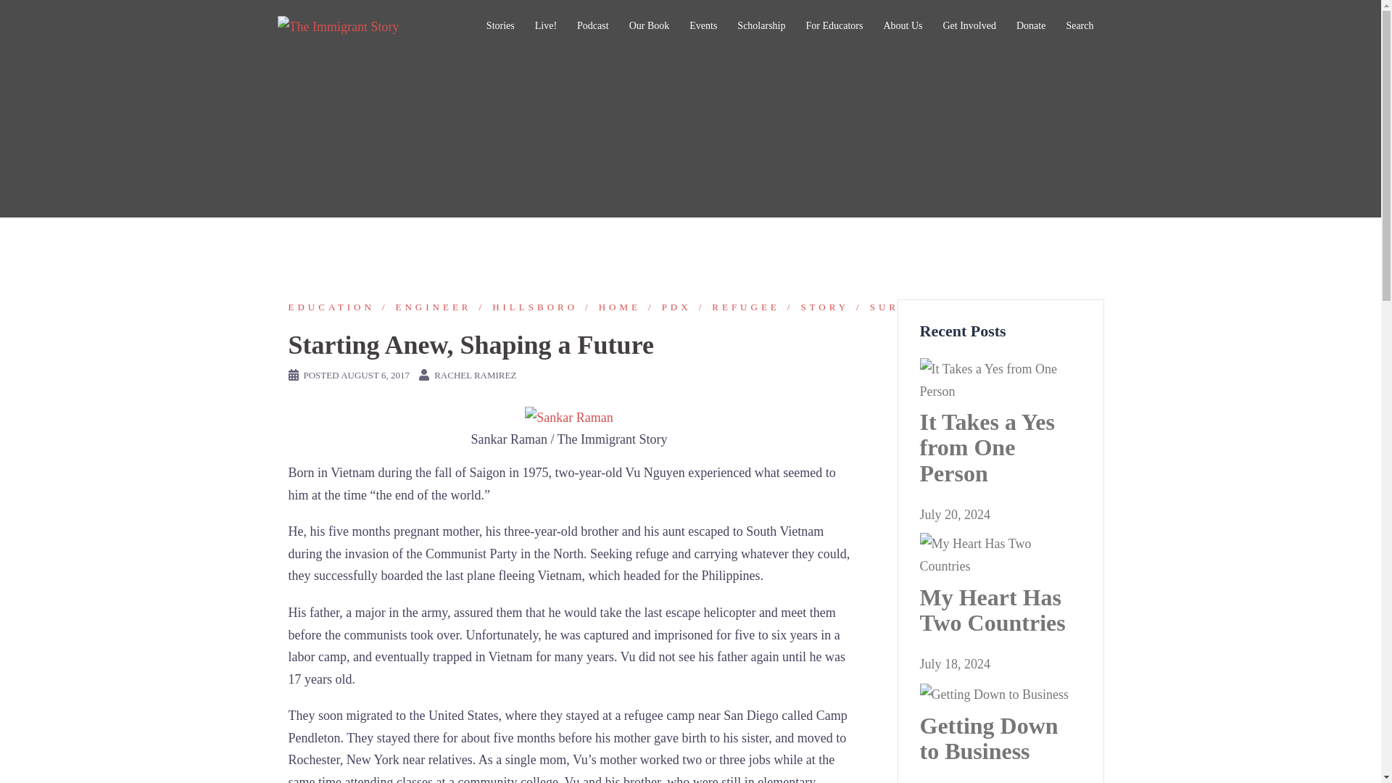 This screenshot has width=1392, height=783. I want to click on The Immigrant Story, so click(338, 25).